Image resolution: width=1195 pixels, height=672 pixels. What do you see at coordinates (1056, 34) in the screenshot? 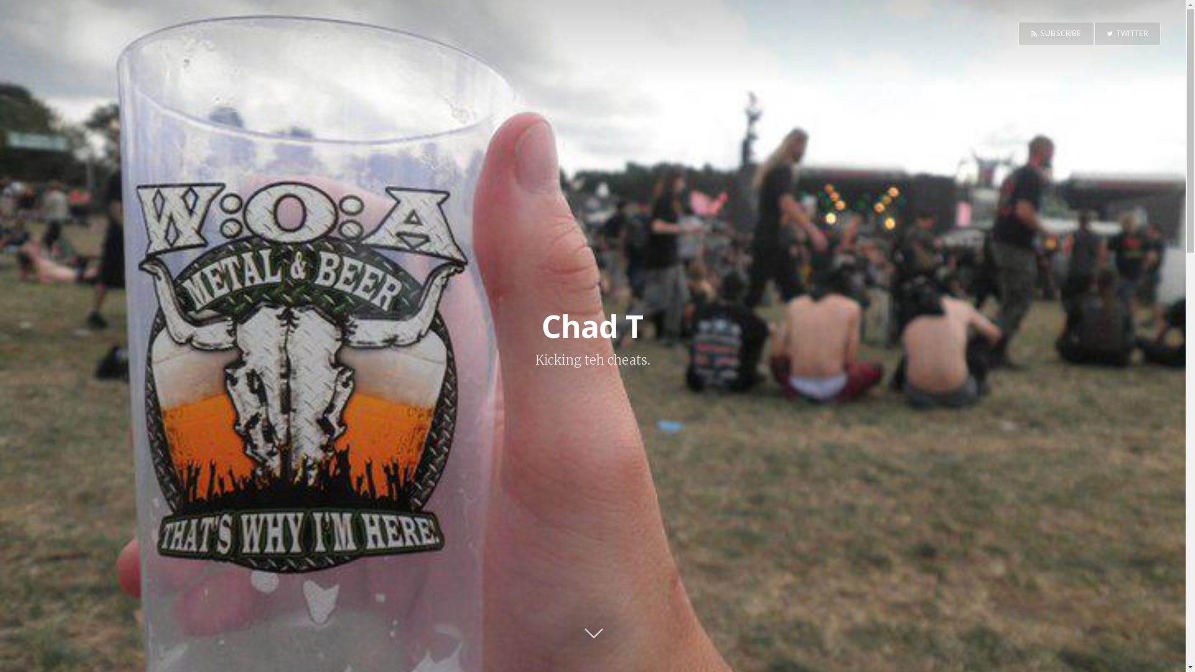
I see `SUBSCRIBE` at bounding box center [1056, 34].